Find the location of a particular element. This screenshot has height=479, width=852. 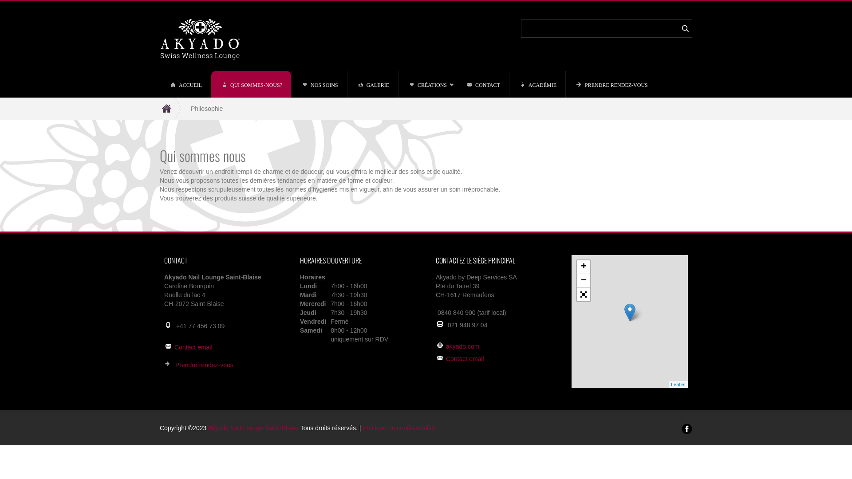

QUI SOMMES-NOUS? is located at coordinates (251, 84).